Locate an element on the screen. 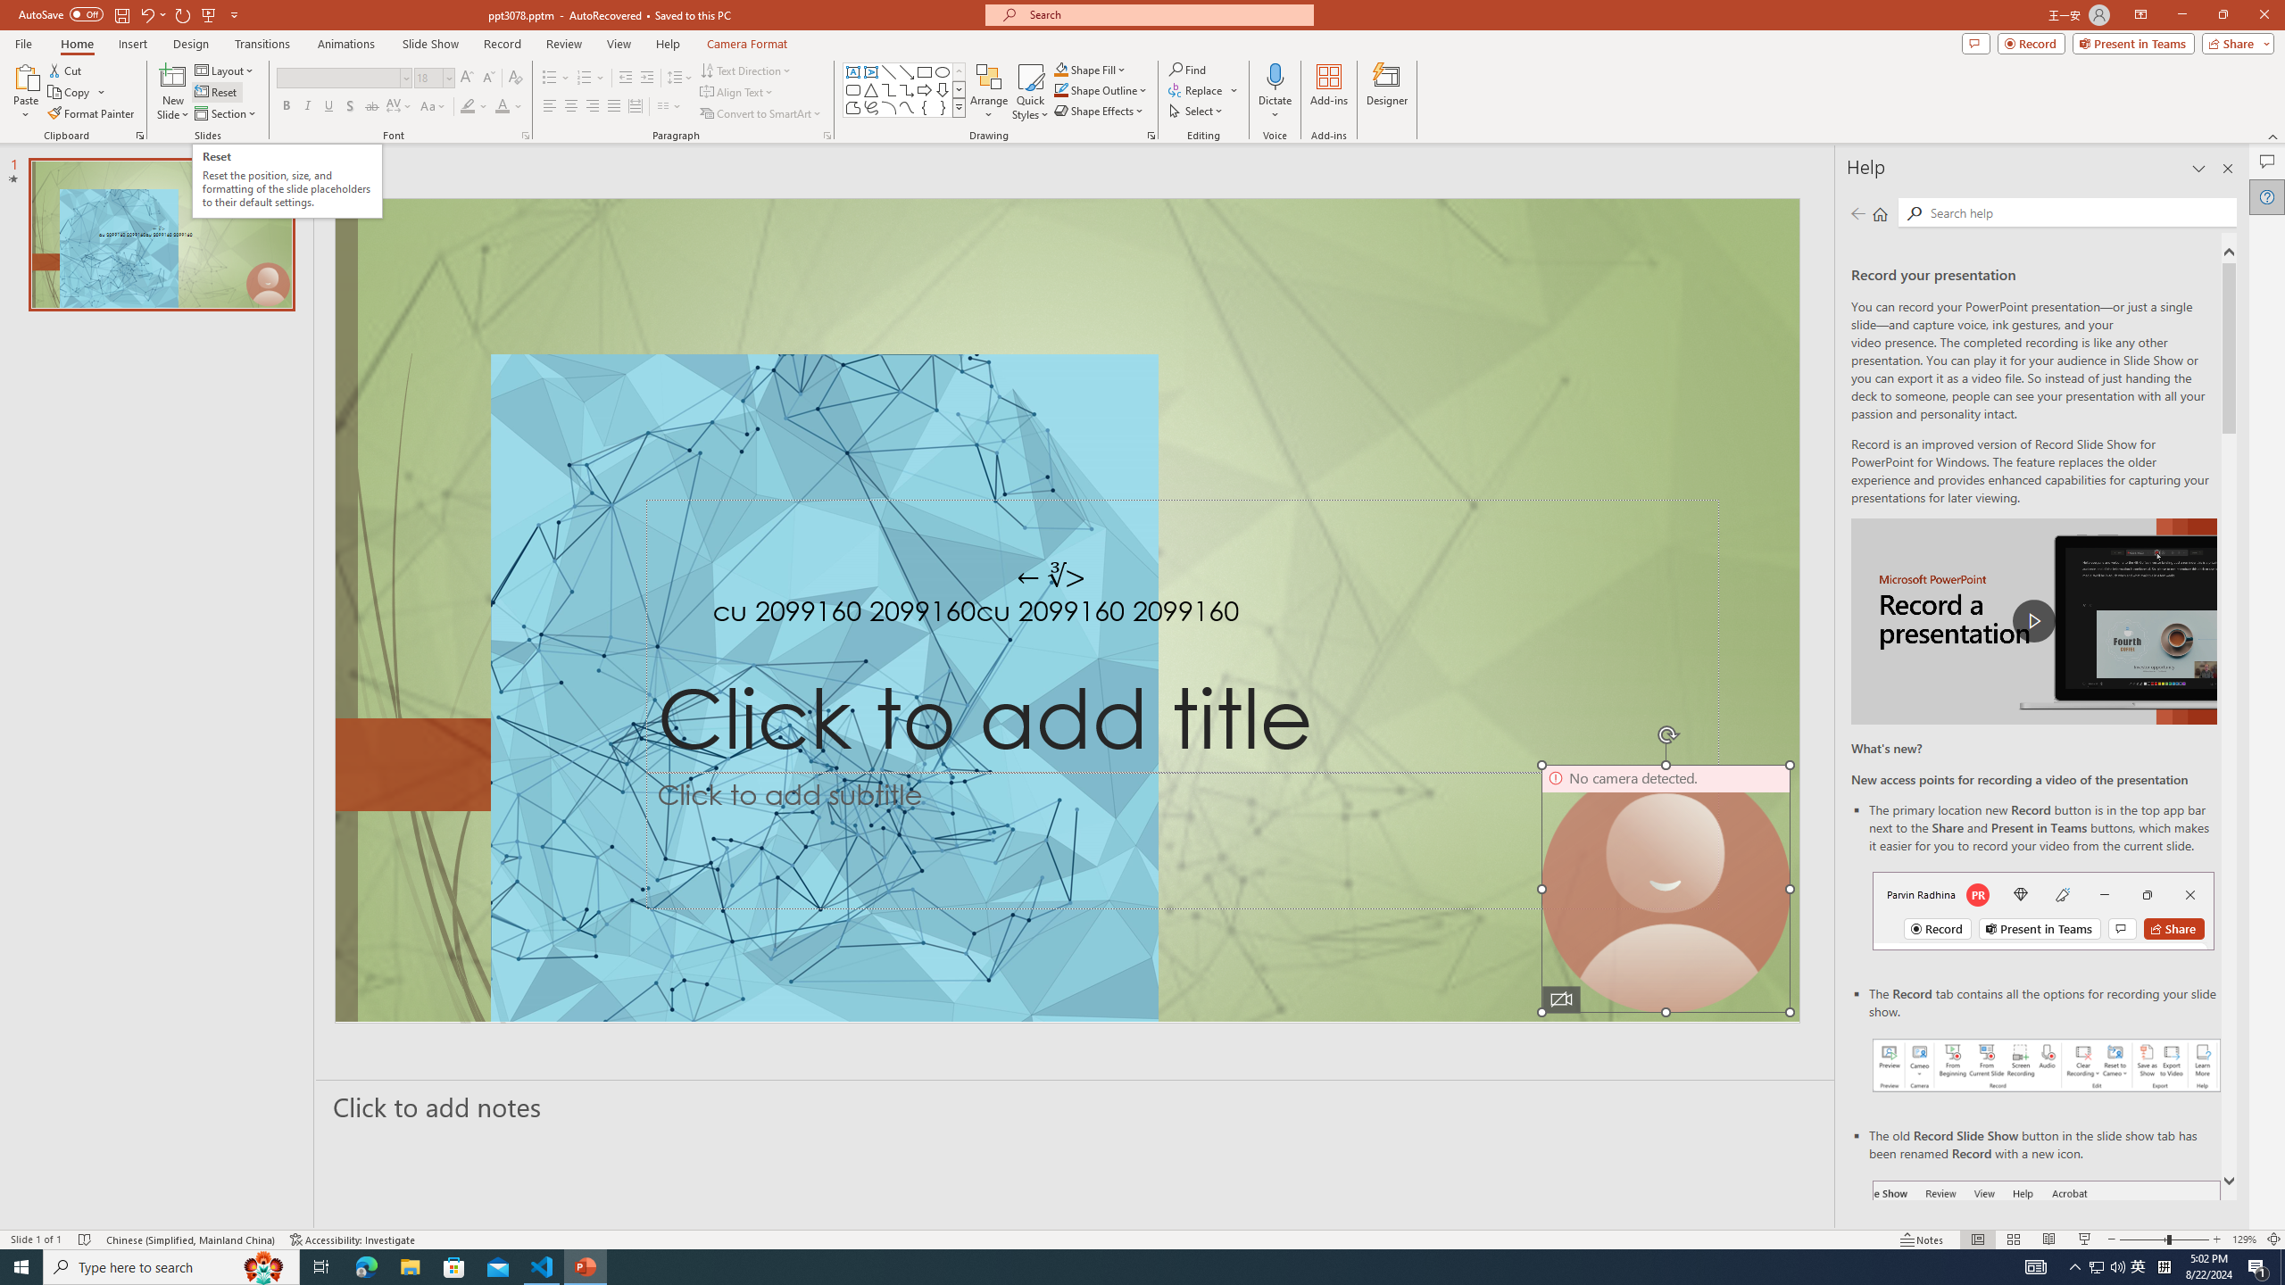 This screenshot has width=2285, height=1285. Connector: Elbow is located at coordinates (889, 89).